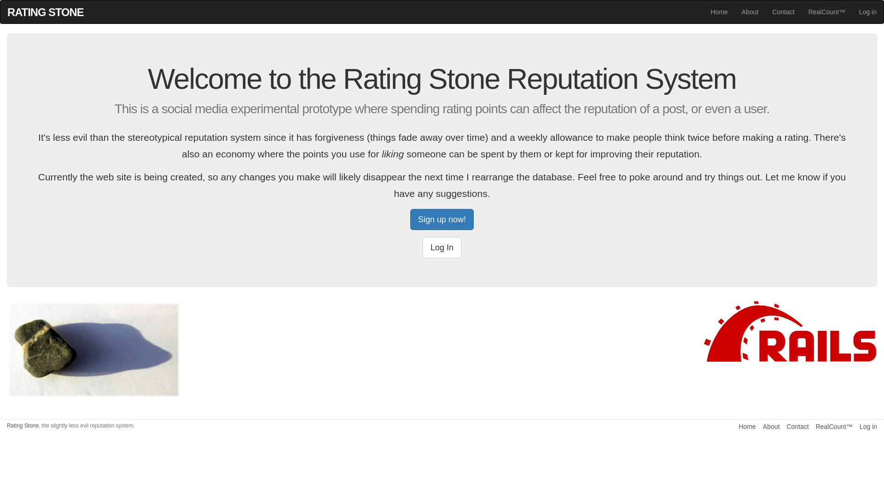  I want to click on Home, so click(719, 12).